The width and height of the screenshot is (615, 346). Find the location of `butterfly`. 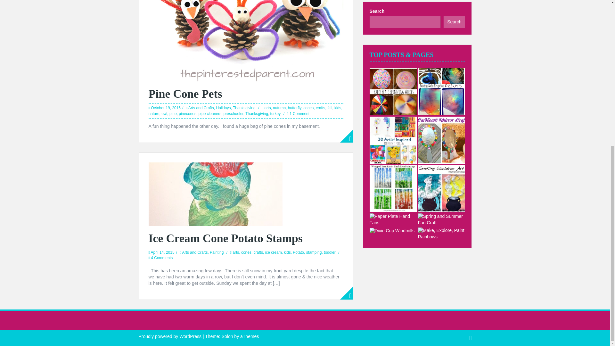

butterfly is located at coordinates (294, 108).